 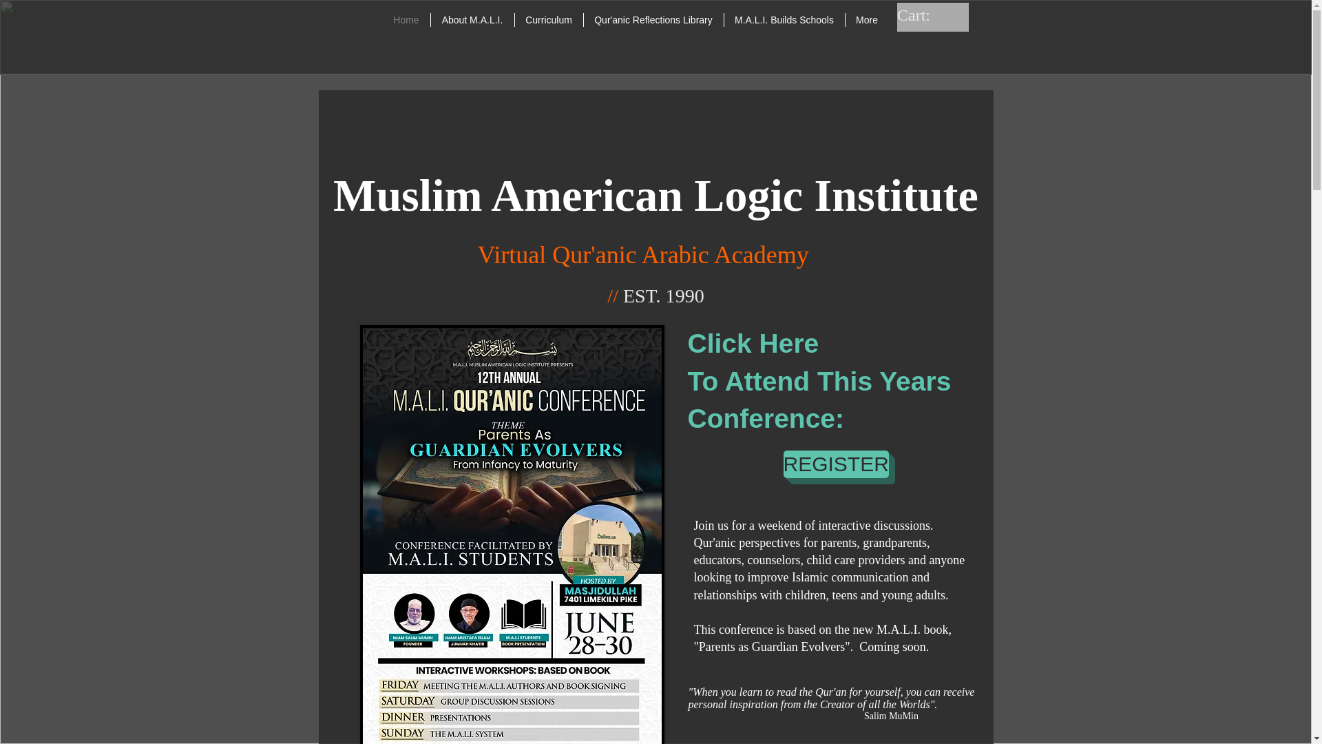 I want to click on Home, so click(x=406, y=19).